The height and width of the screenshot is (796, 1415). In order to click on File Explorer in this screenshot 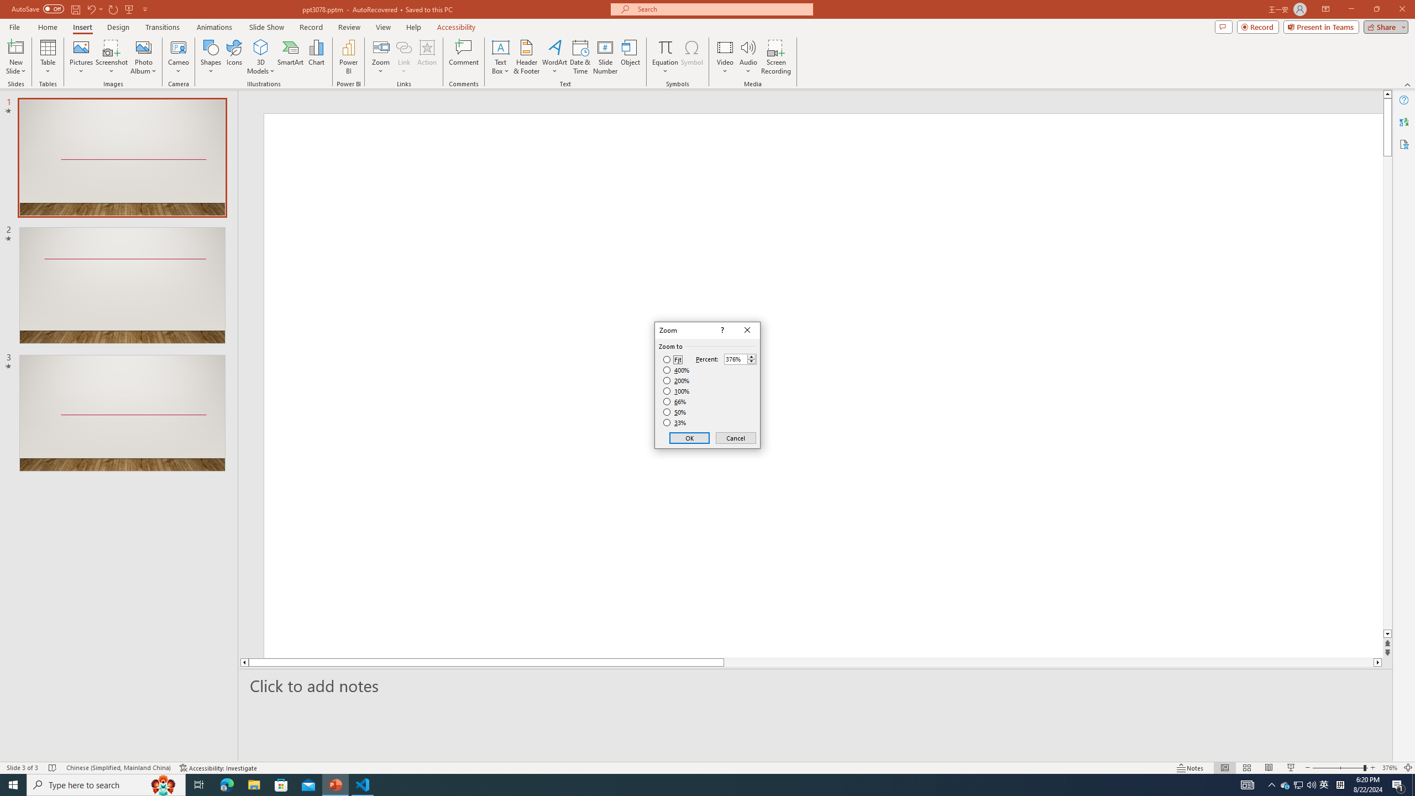, I will do `click(254, 785)`.